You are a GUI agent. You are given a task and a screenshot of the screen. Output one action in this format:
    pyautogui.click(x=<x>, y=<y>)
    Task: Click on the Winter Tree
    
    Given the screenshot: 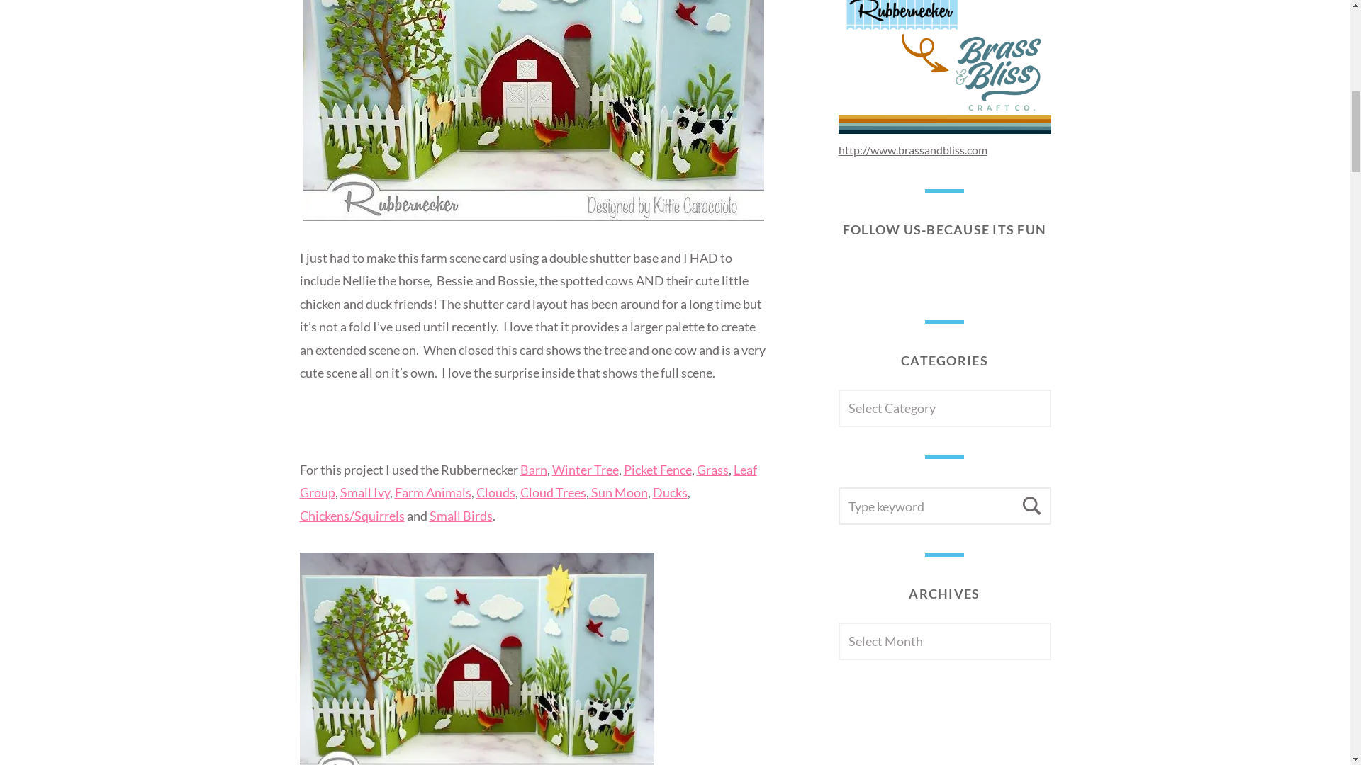 What is the action you would take?
    pyautogui.click(x=584, y=469)
    